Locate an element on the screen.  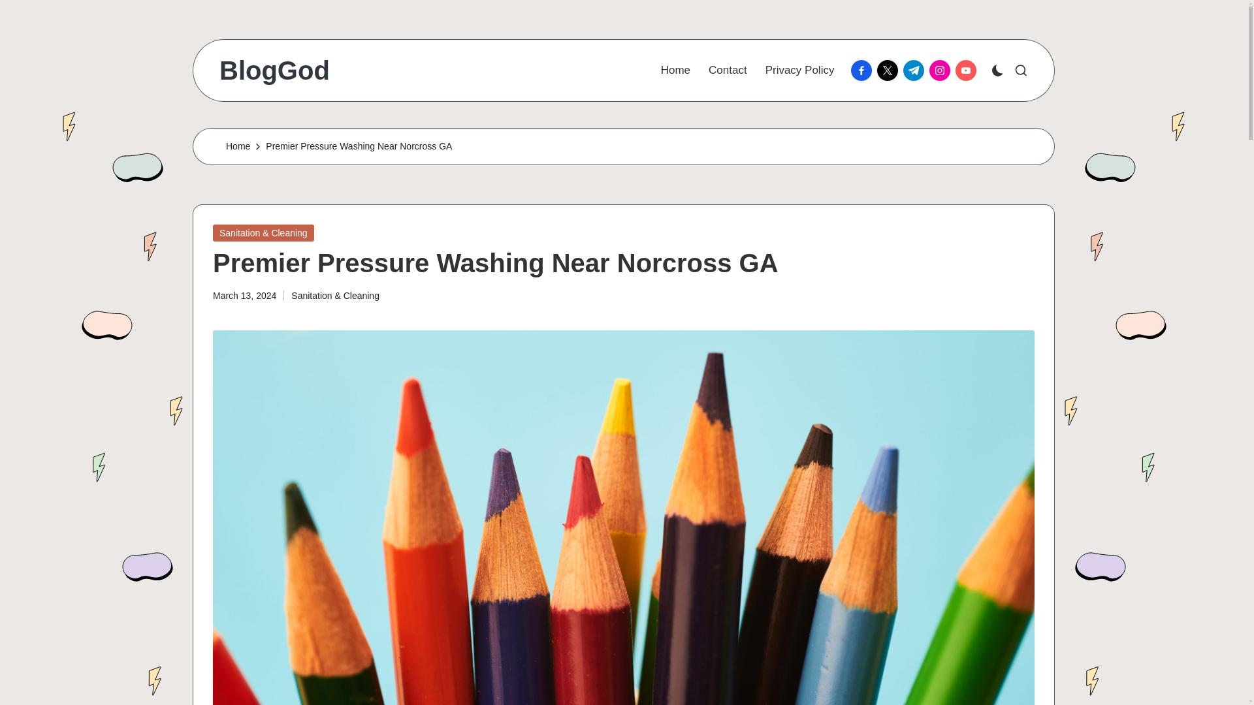
Privacy Policy is located at coordinates (799, 70).